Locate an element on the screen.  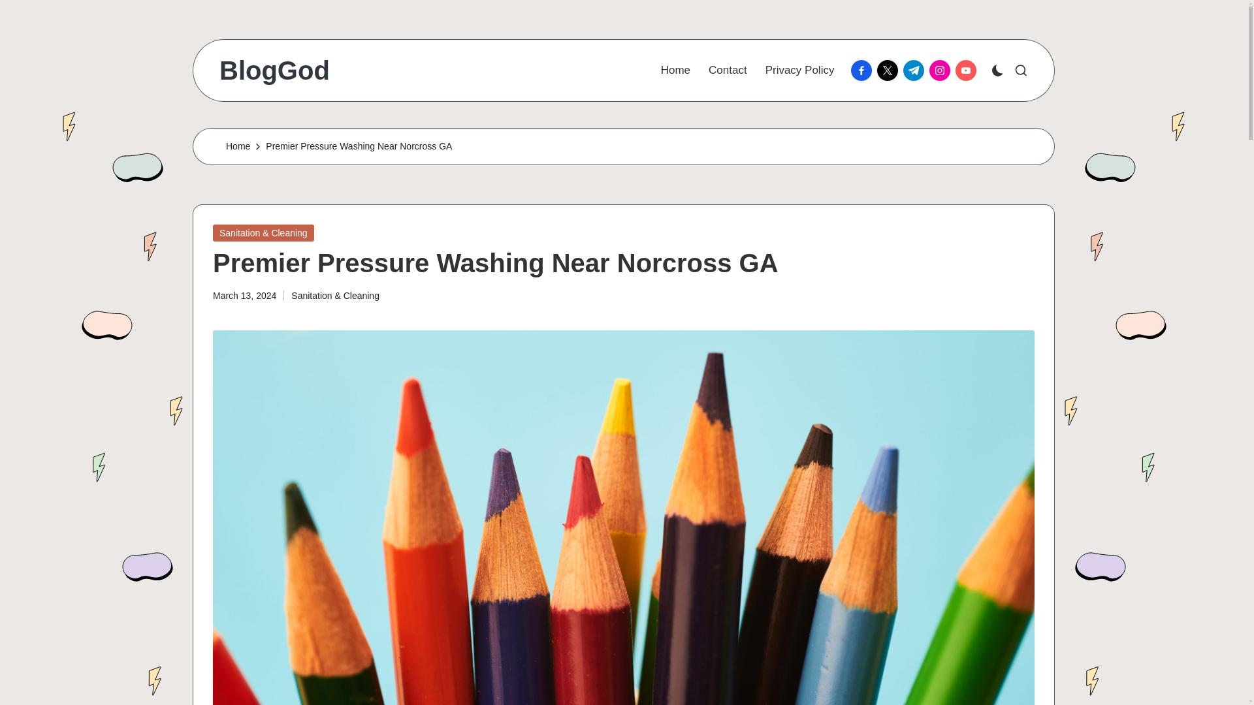
Privacy Policy is located at coordinates (799, 70).